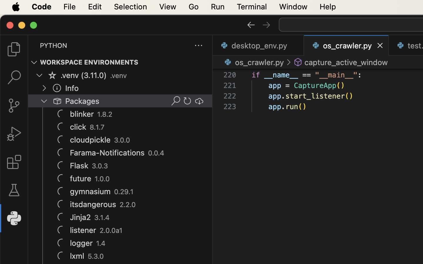 The height and width of the screenshot is (264, 423). What do you see at coordinates (81, 179) in the screenshot?
I see `future` at bounding box center [81, 179].